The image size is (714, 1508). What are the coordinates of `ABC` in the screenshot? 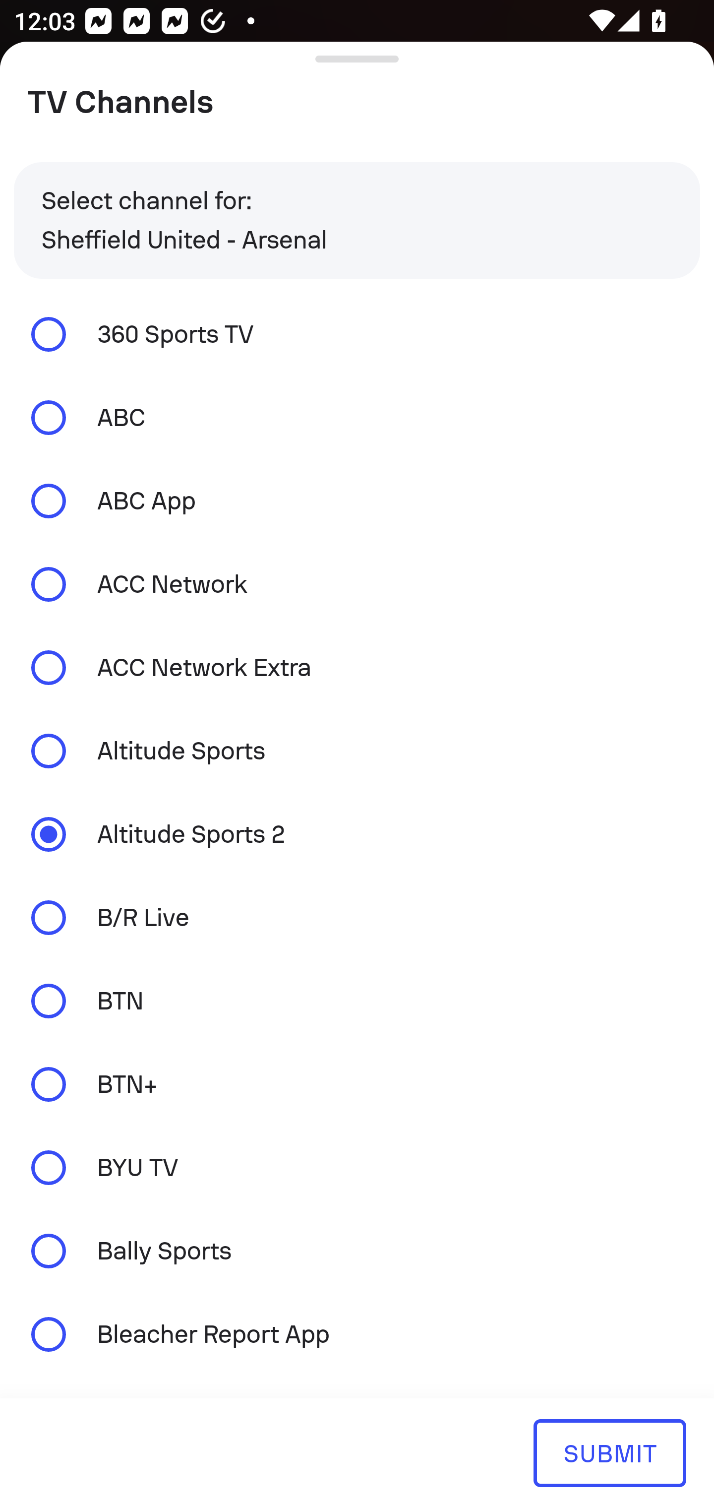 It's located at (357, 418).